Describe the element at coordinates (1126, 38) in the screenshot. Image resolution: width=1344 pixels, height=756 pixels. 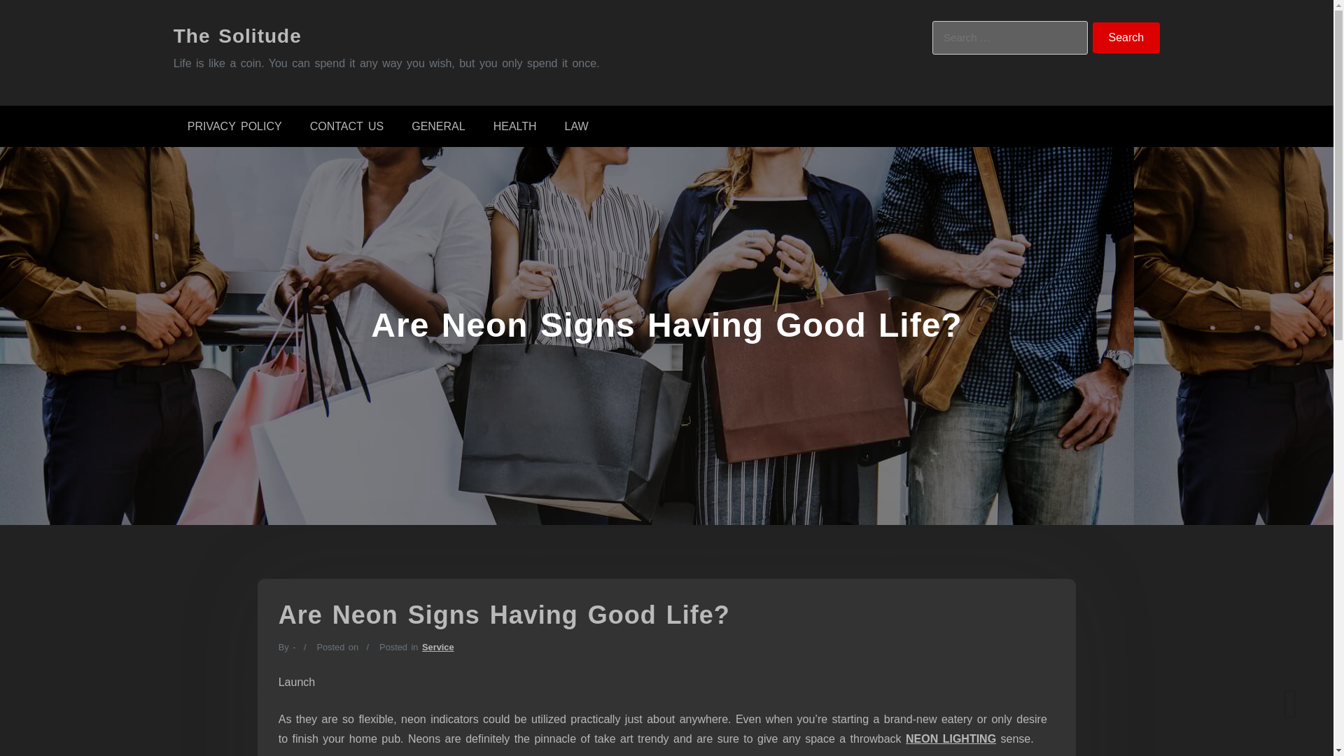
I see `Search` at that location.